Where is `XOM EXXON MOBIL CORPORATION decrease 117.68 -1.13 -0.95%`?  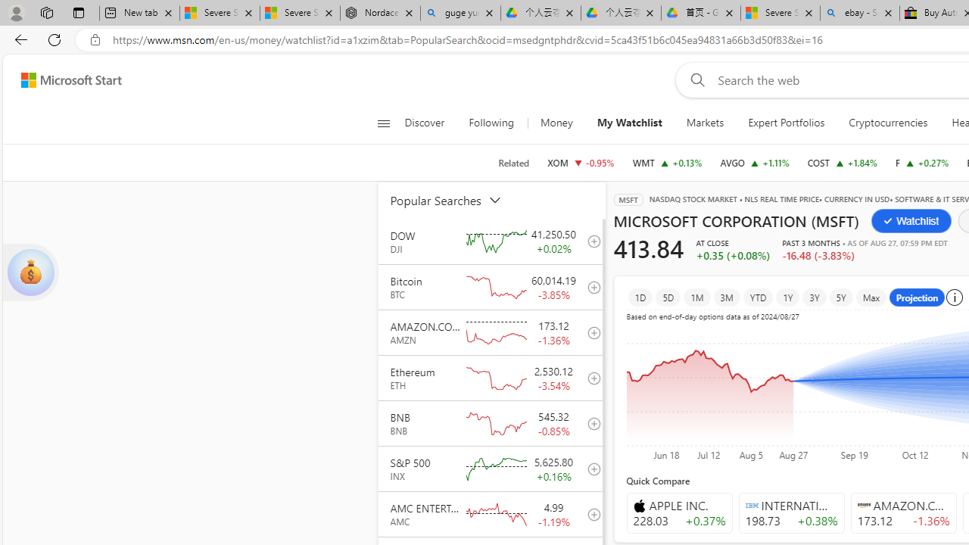
XOM EXXON MOBIL CORPORATION decrease 117.68 -1.13 -0.95% is located at coordinates (581, 162).